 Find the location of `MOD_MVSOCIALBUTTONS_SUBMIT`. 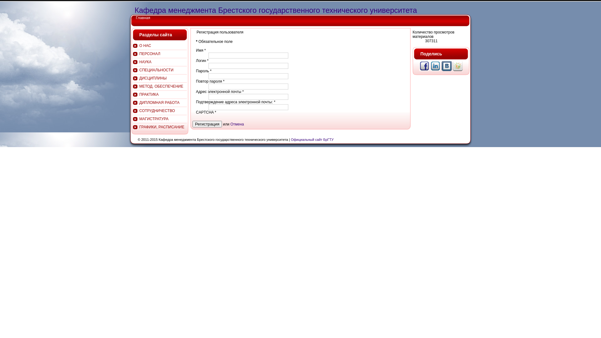

MOD_MVSOCIALBUTTONS_SUBMIT is located at coordinates (458, 70).